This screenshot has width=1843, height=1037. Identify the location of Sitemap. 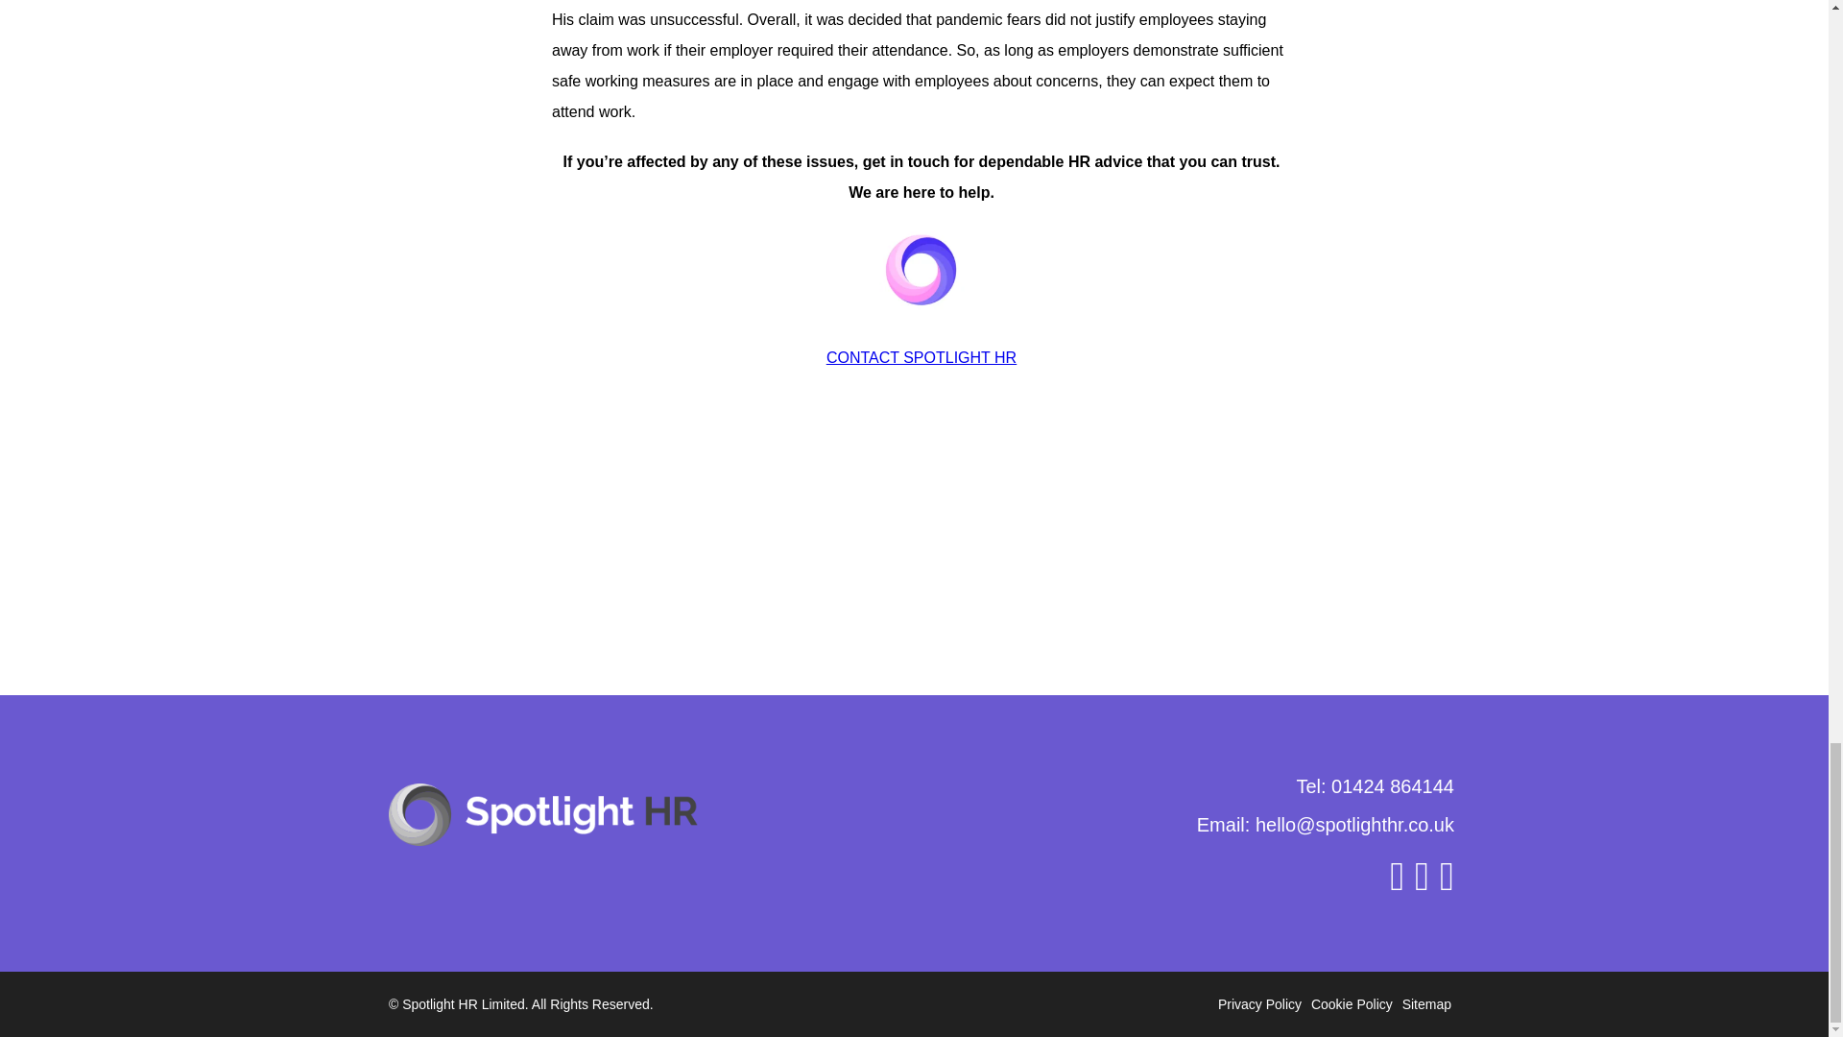
(1426, 1004).